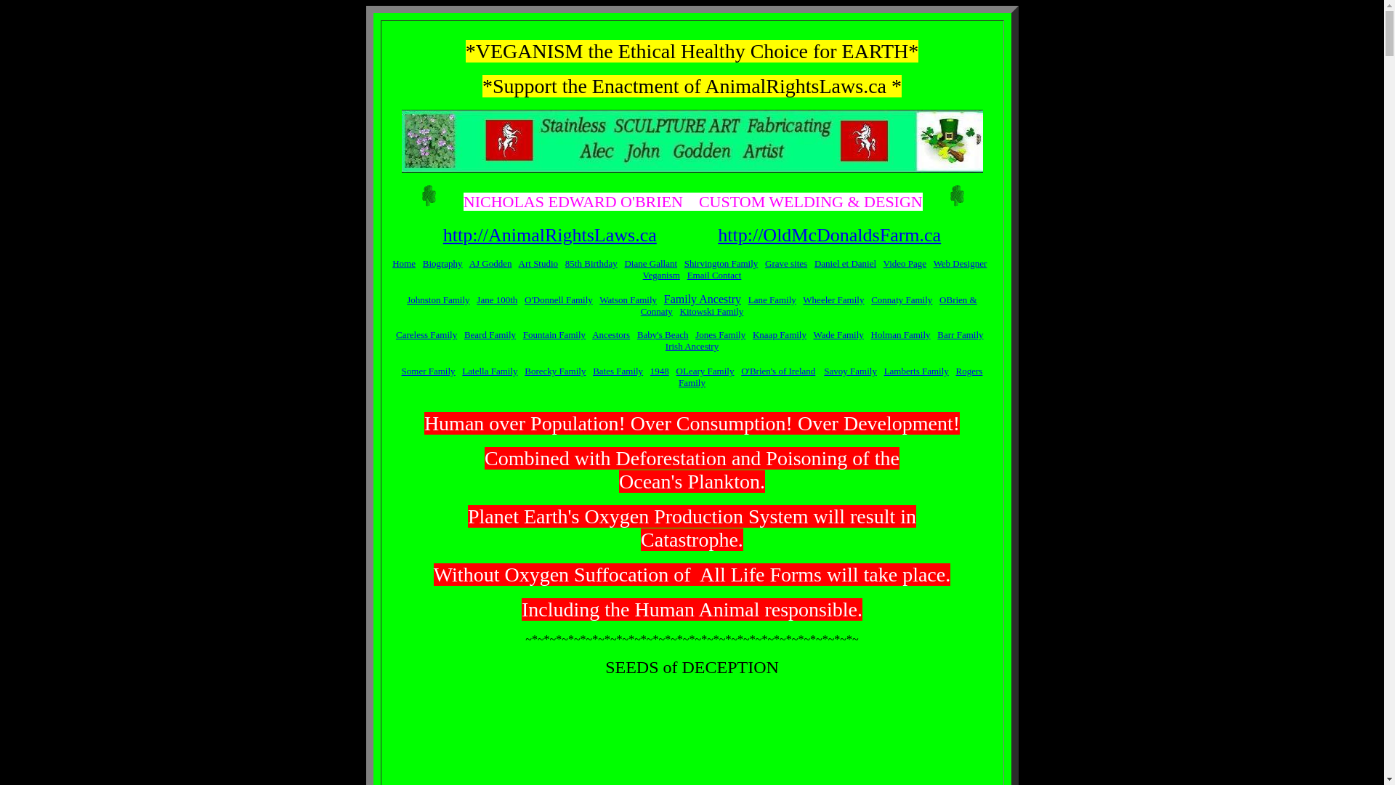  I want to click on Baby's Beach, so click(663, 334).